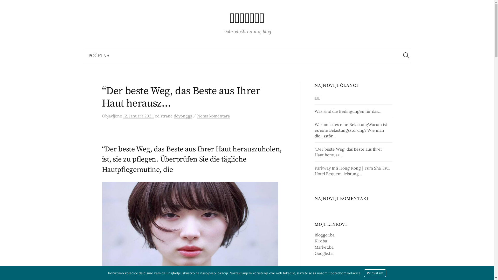  What do you see at coordinates (324, 247) in the screenshot?
I see `Market.ba` at bounding box center [324, 247].